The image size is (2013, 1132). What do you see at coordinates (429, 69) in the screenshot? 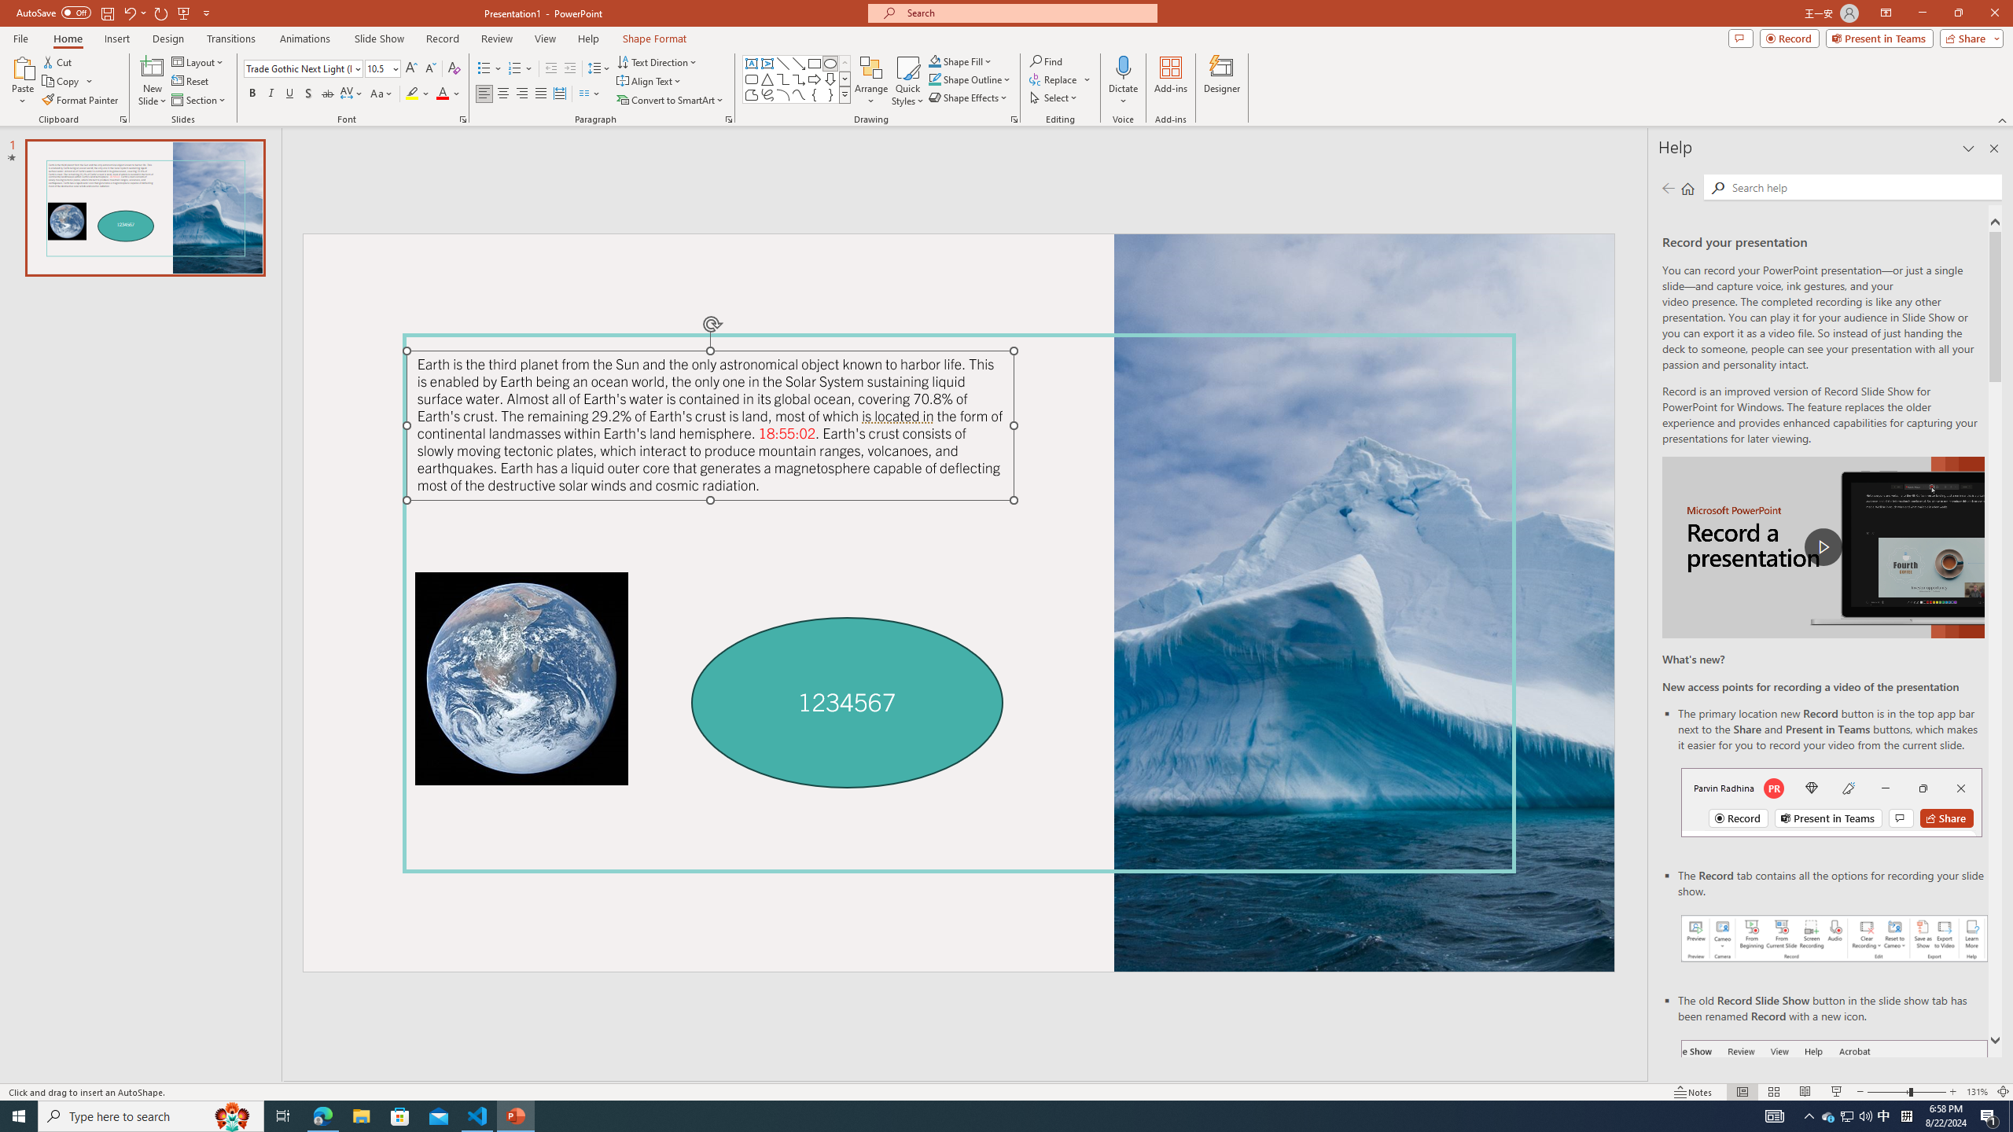
I see `Decrease Font Size` at bounding box center [429, 69].